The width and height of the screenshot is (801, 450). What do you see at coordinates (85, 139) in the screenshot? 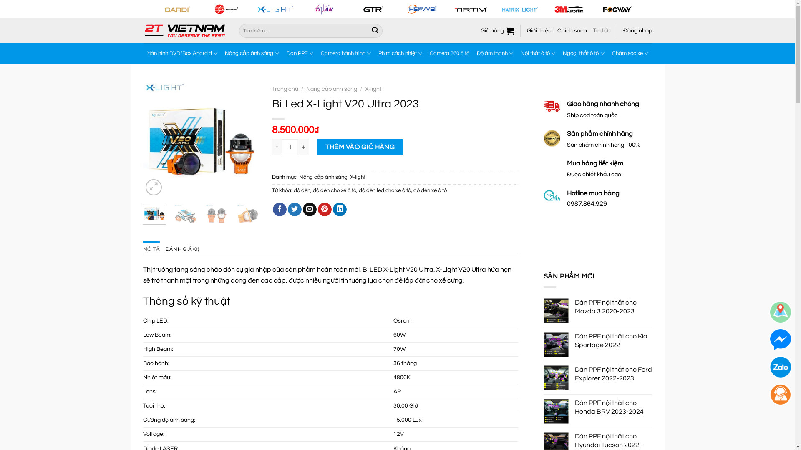
I see `xlight-v20-ultra-2023-3` at bounding box center [85, 139].